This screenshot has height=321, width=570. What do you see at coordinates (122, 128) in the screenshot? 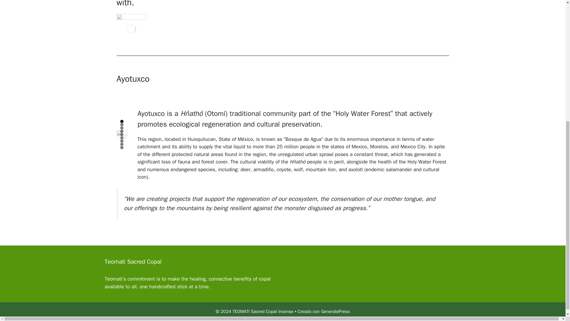
I see `3` at bounding box center [122, 128].